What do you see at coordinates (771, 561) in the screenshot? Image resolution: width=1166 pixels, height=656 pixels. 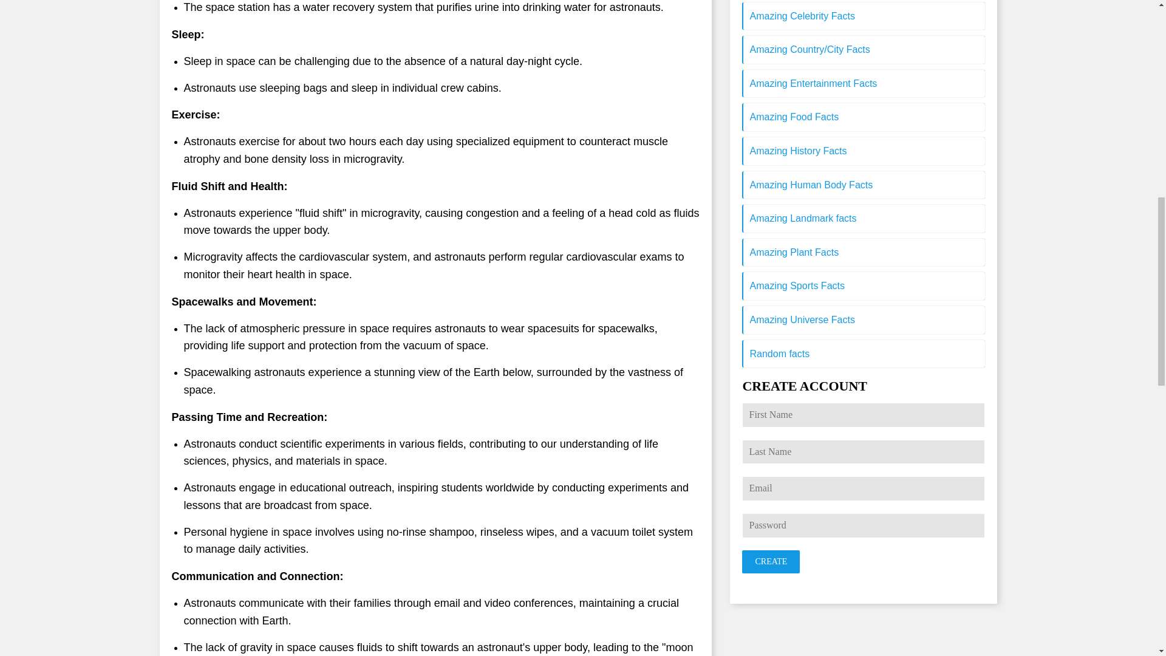 I see `Create` at bounding box center [771, 561].